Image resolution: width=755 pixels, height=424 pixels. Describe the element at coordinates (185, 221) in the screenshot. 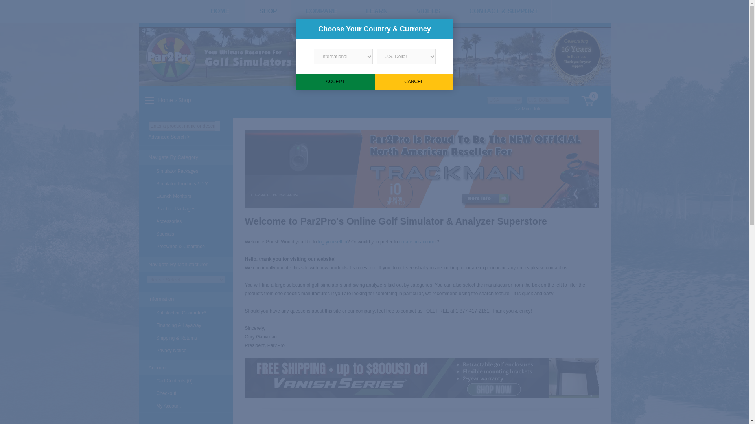

I see `Accessories` at that location.